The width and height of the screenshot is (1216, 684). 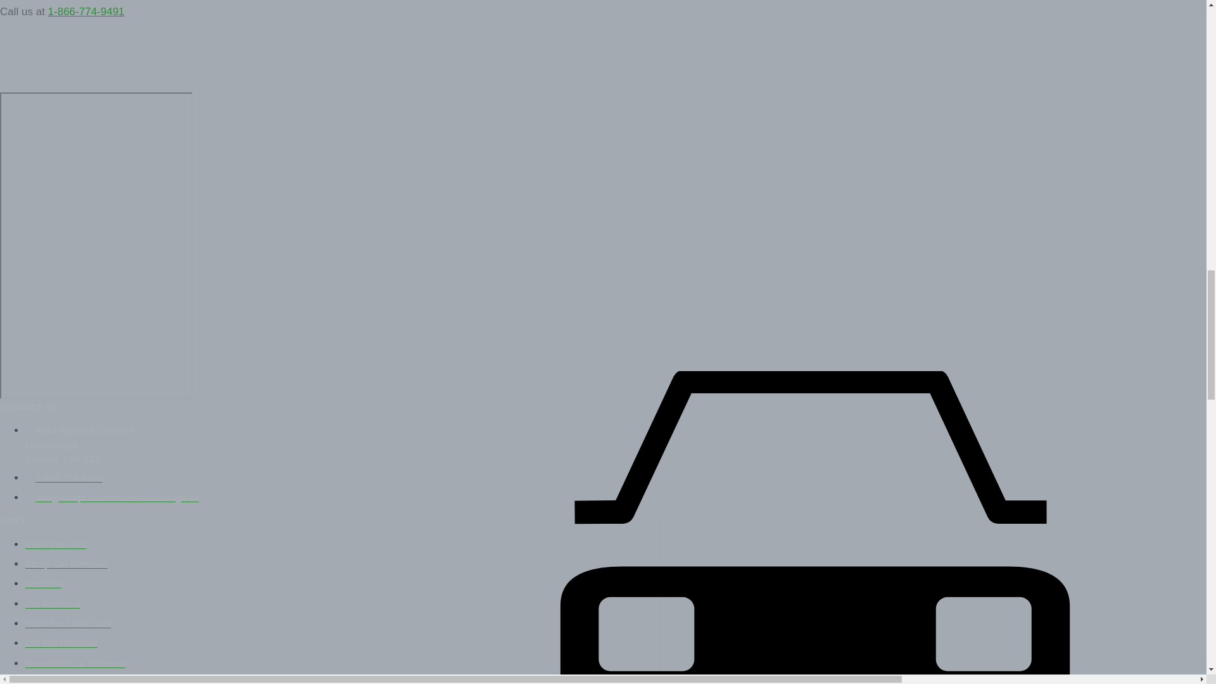 I want to click on 1-866-774-9491, so click(x=86, y=11).